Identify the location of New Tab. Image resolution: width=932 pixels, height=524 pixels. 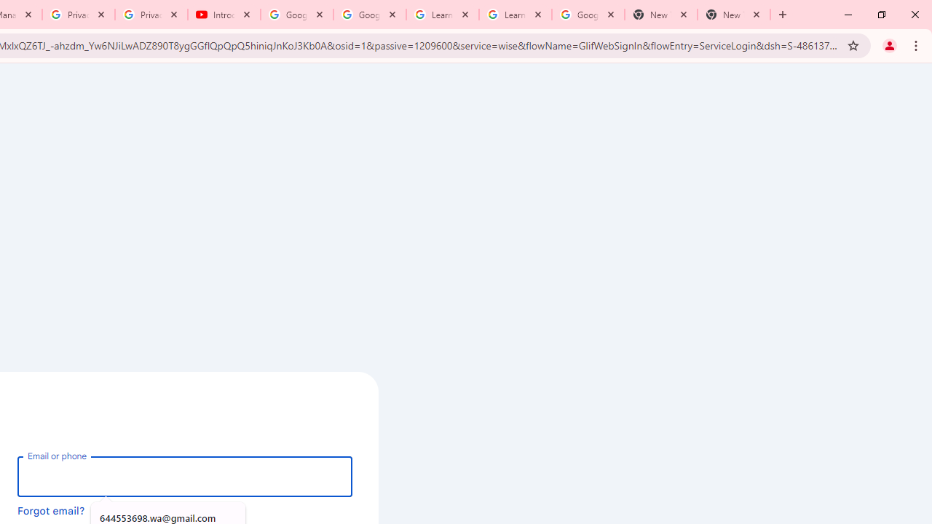
(734, 15).